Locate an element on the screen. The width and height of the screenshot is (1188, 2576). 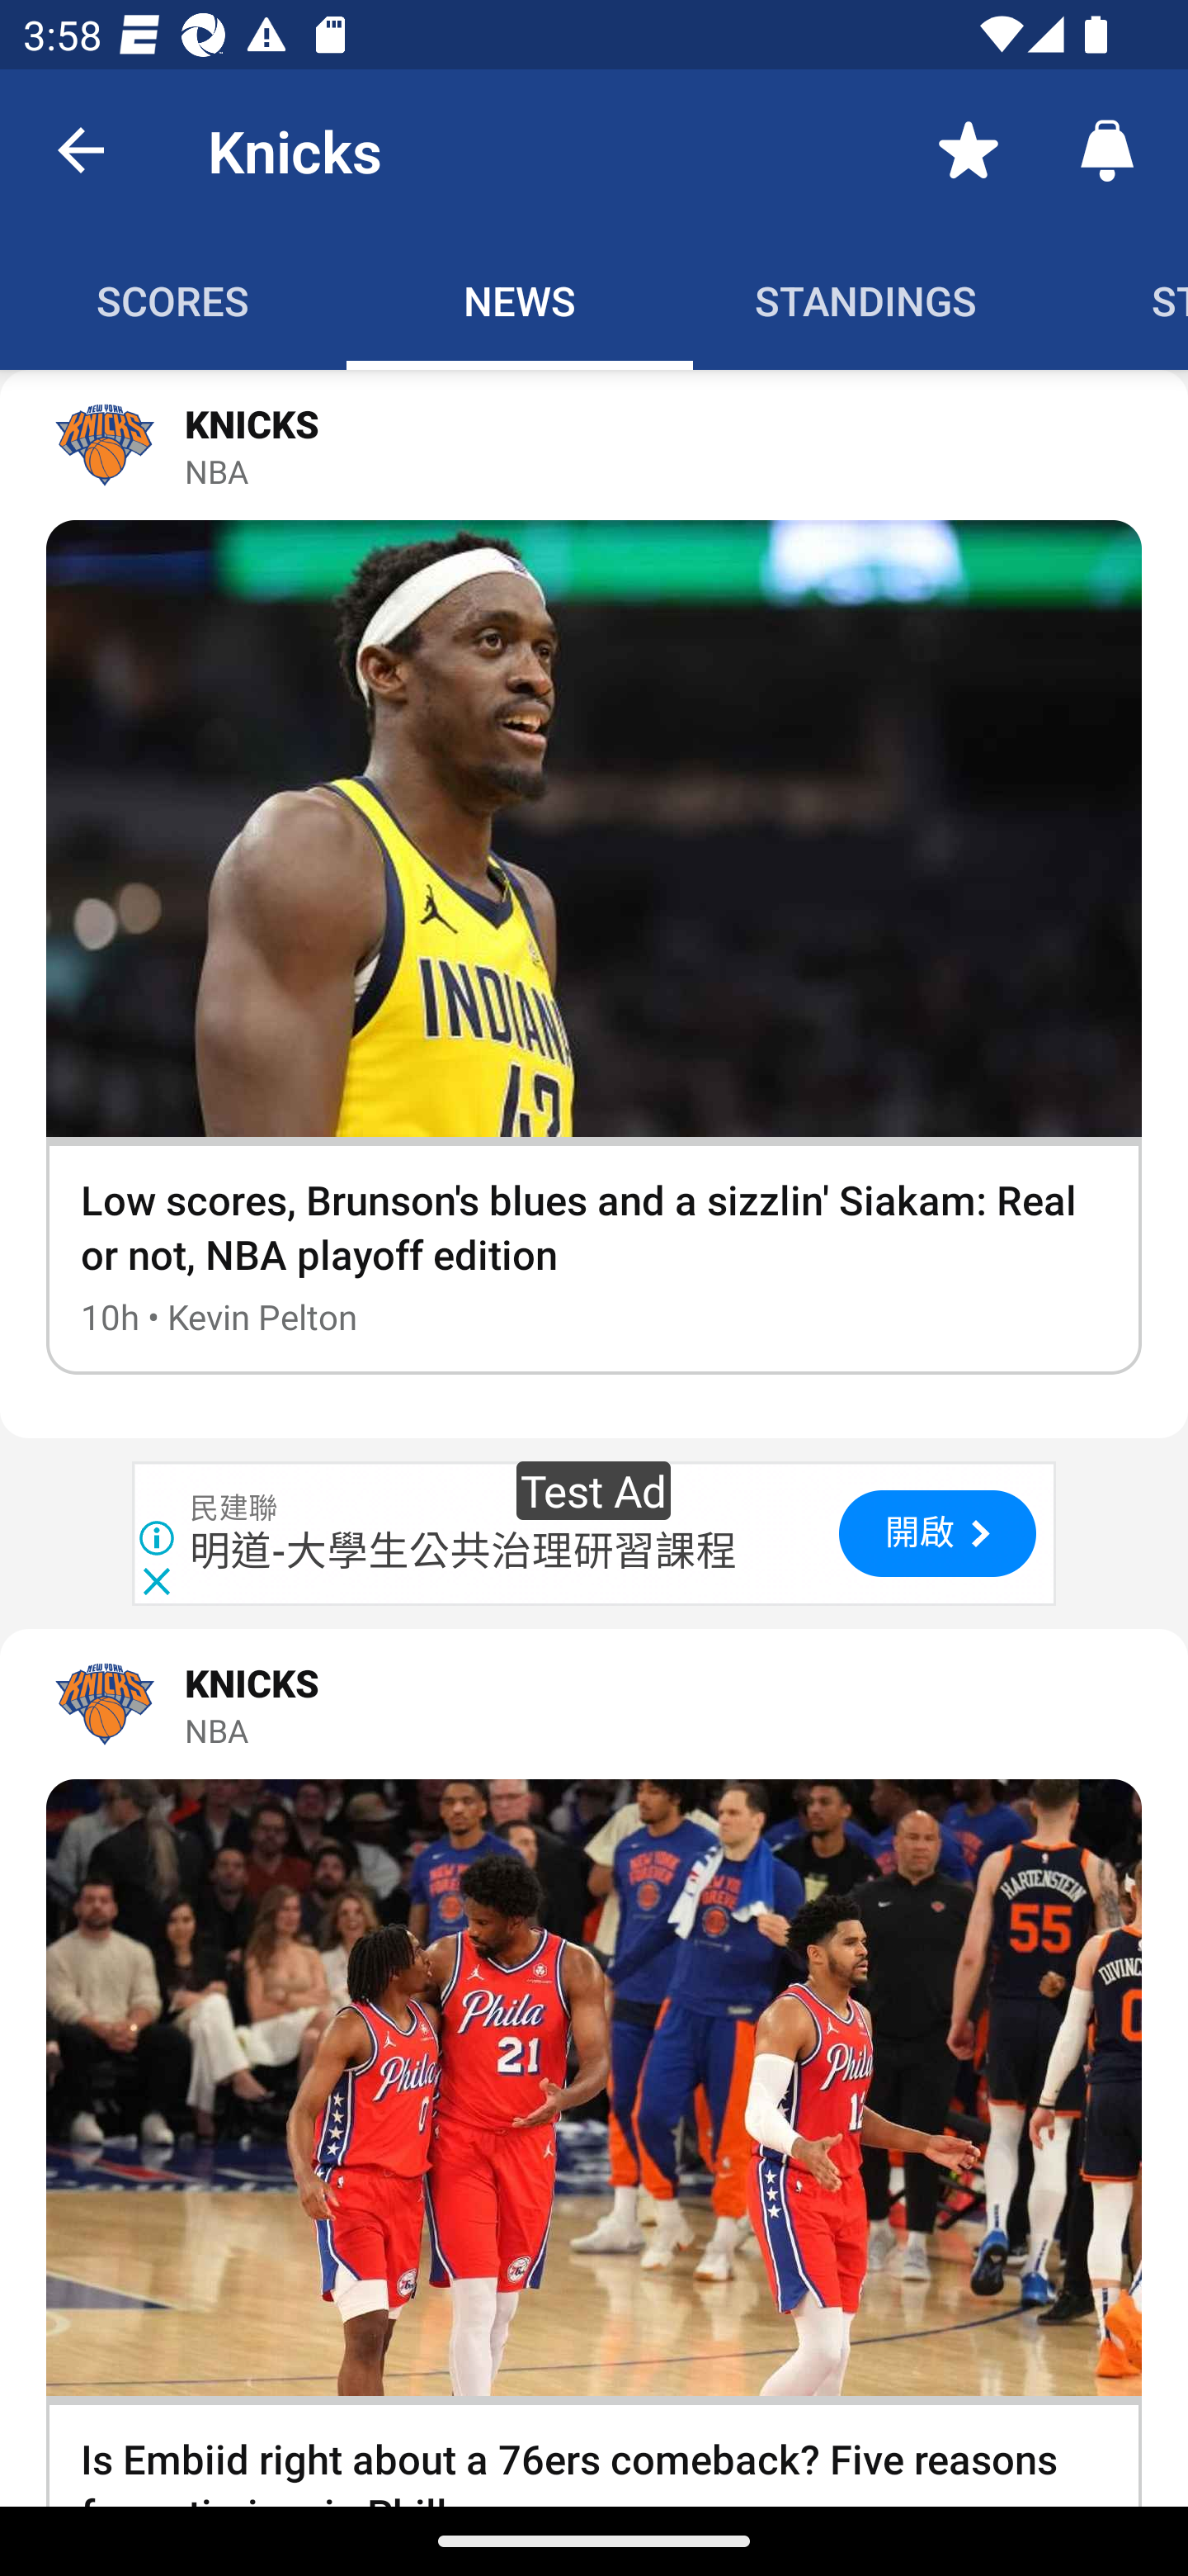
開啟 is located at coordinates (937, 1534).